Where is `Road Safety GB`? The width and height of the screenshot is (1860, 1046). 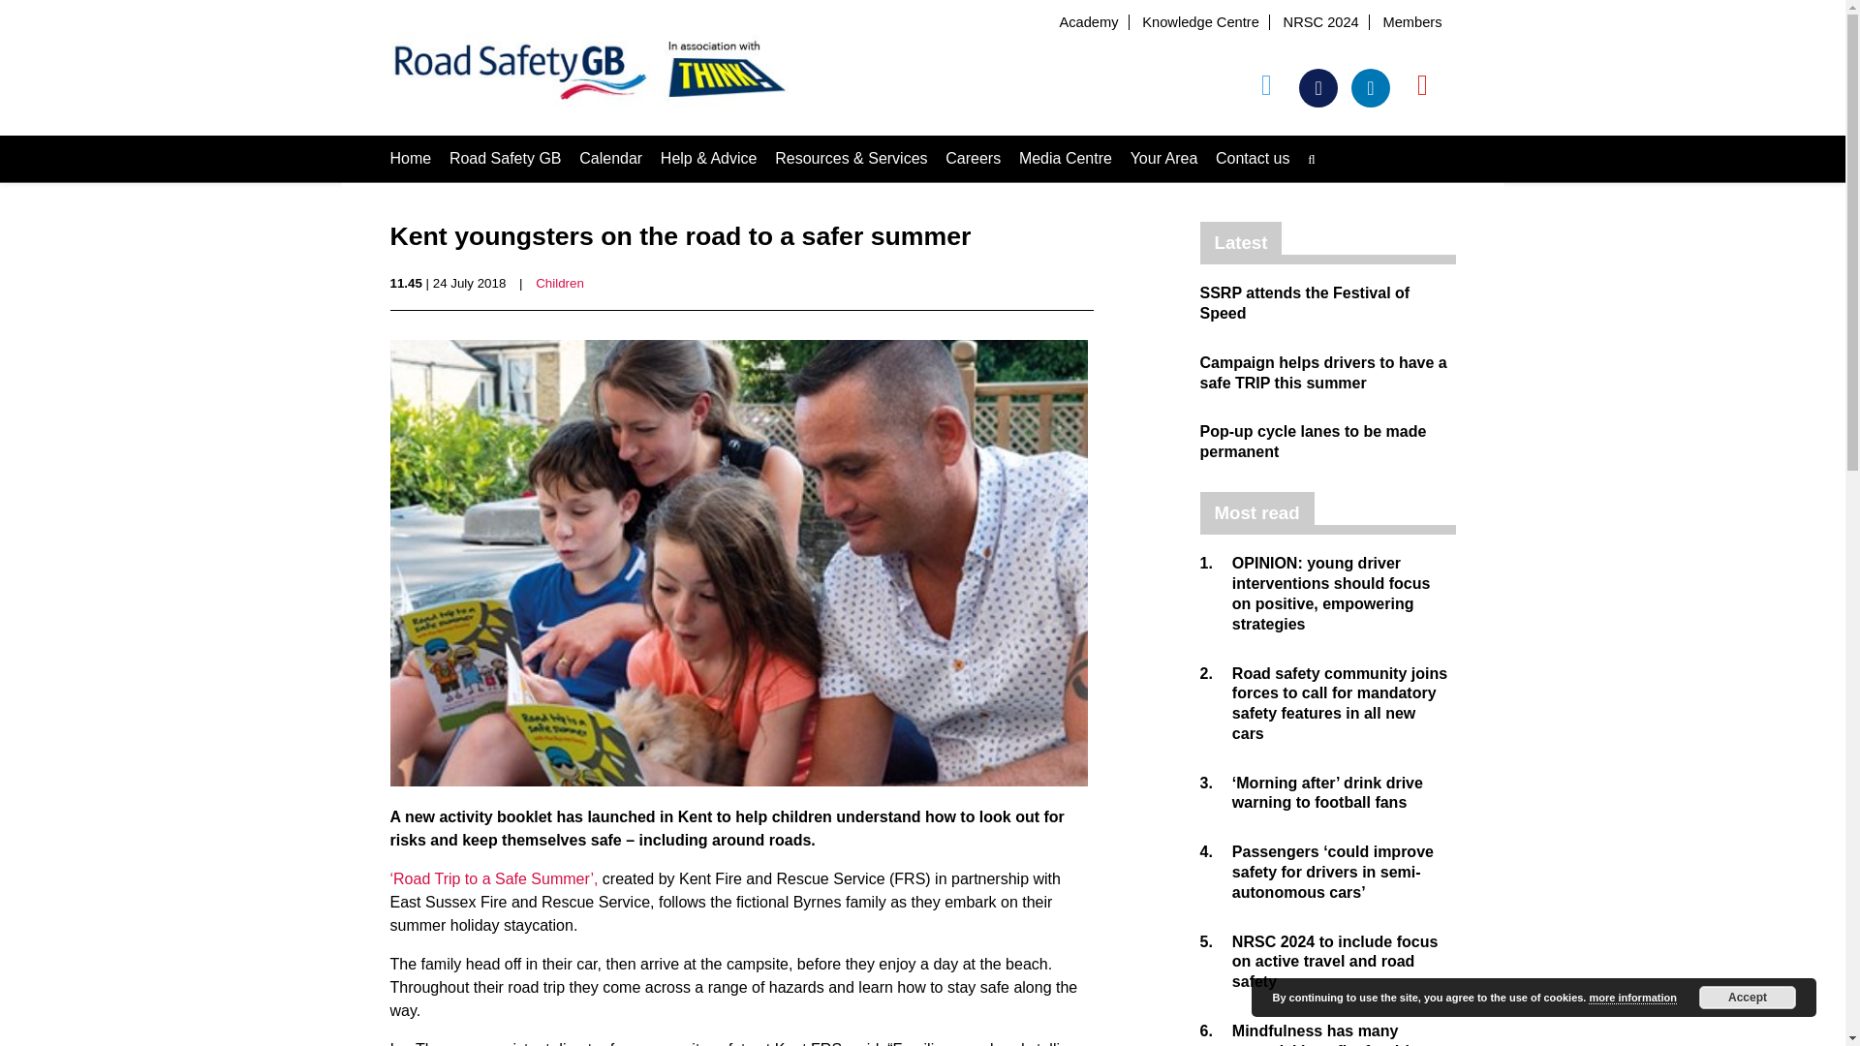 Road Safety GB is located at coordinates (506, 158).